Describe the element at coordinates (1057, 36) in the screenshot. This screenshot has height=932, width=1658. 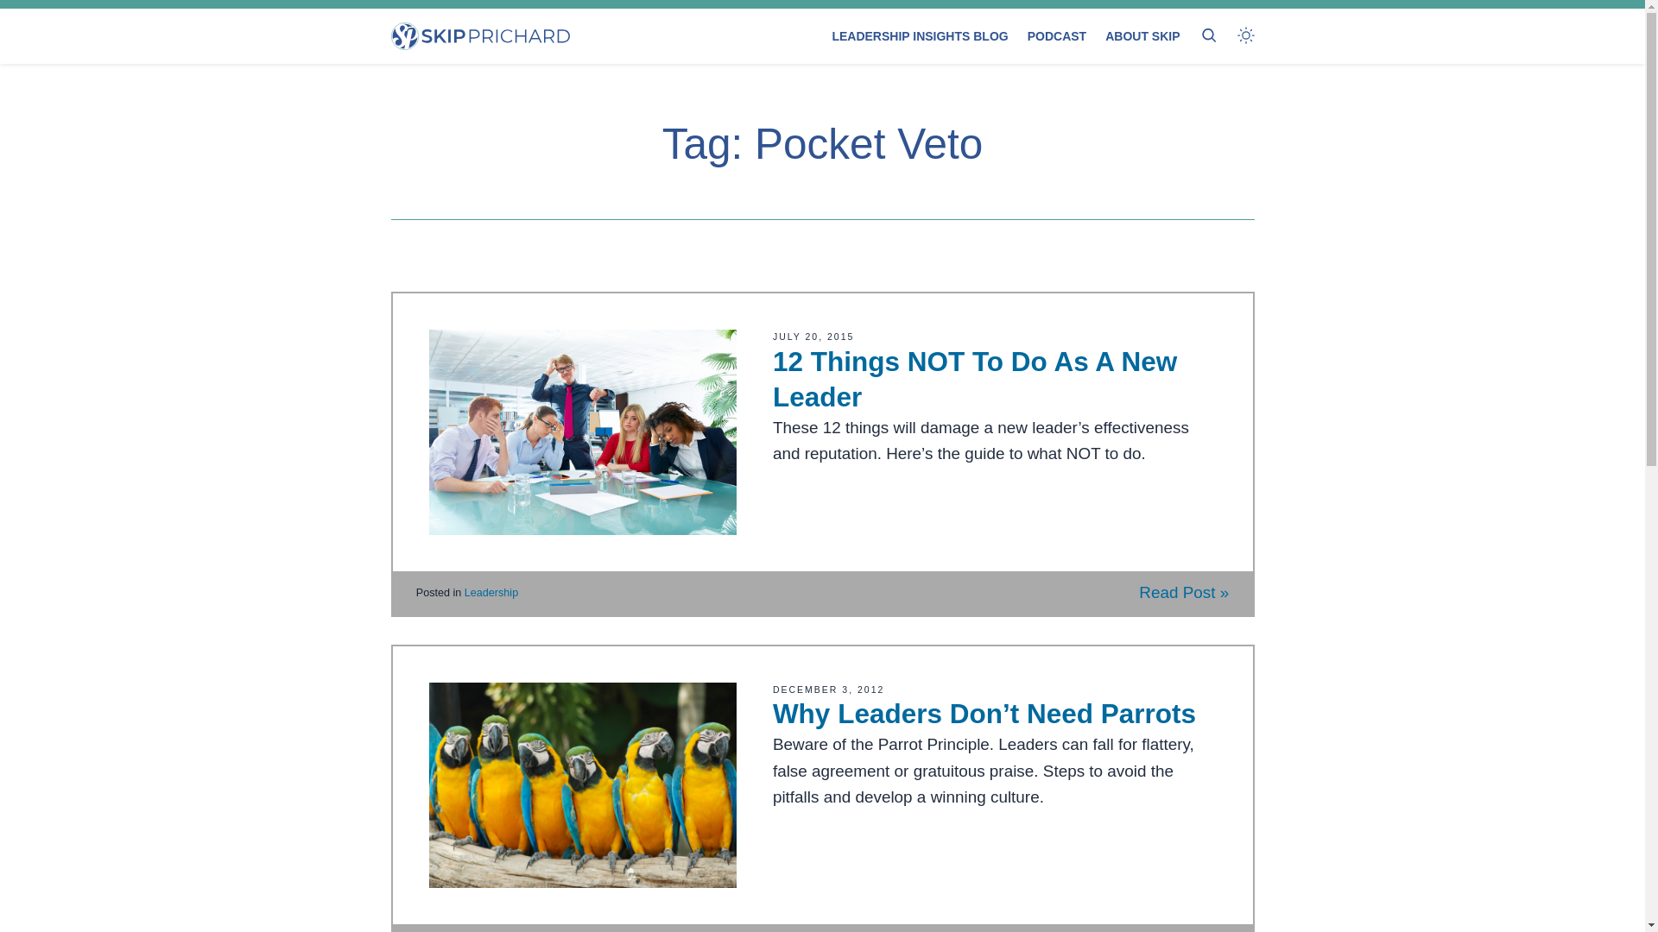
I see `PODCAST` at that location.